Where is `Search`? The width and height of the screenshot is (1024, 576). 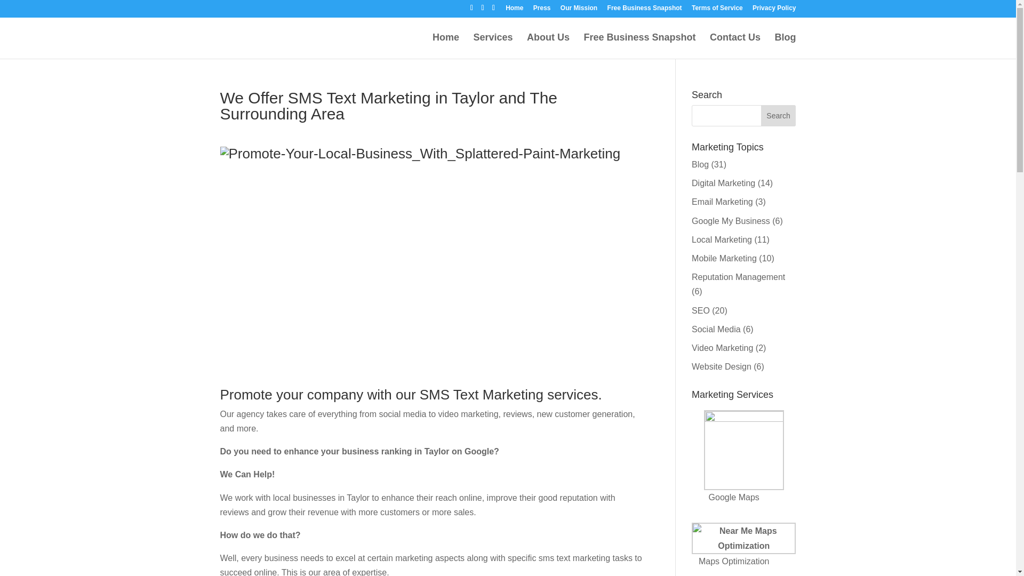 Search is located at coordinates (779, 115).